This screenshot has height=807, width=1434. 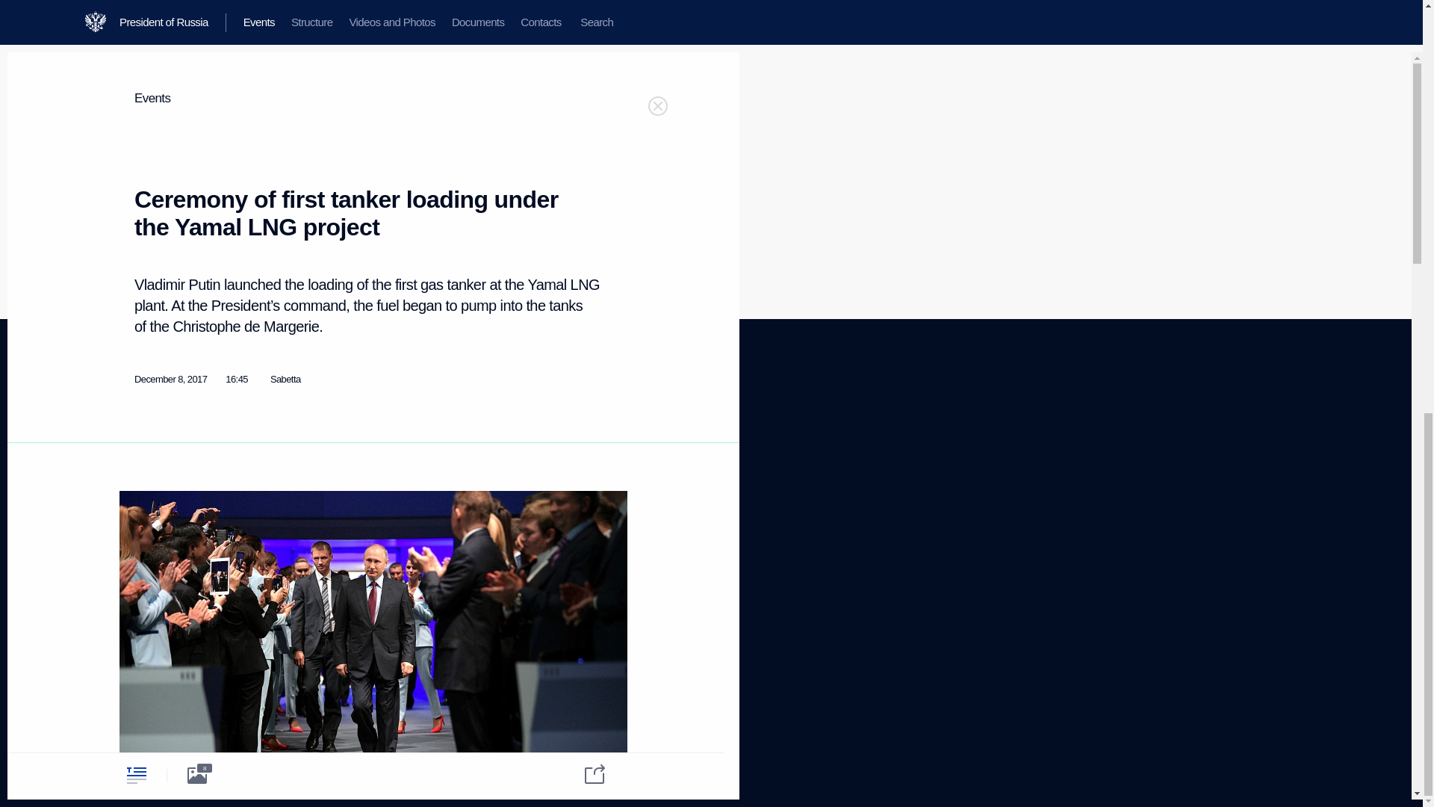 What do you see at coordinates (565, 504) in the screenshot?
I see `Contact website team` at bounding box center [565, 504].